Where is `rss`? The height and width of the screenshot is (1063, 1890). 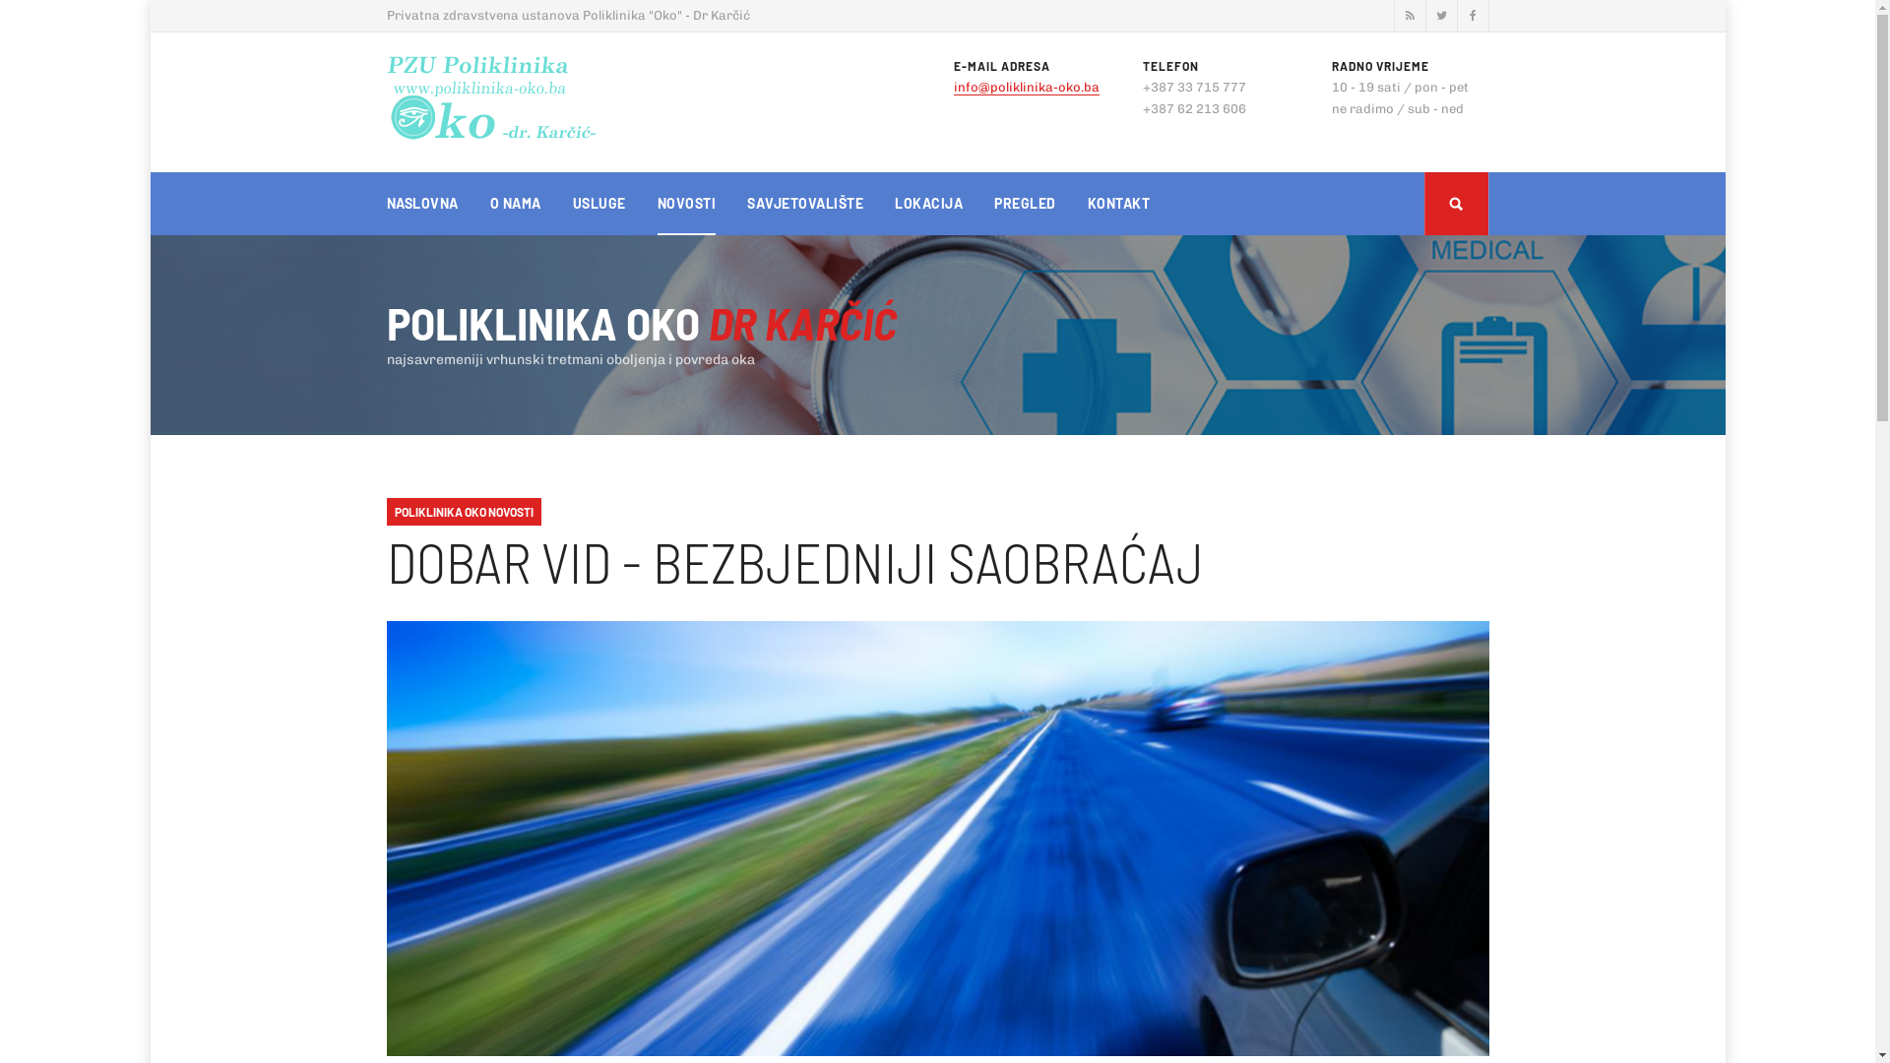 rss is located at coordinates (1410, 16).